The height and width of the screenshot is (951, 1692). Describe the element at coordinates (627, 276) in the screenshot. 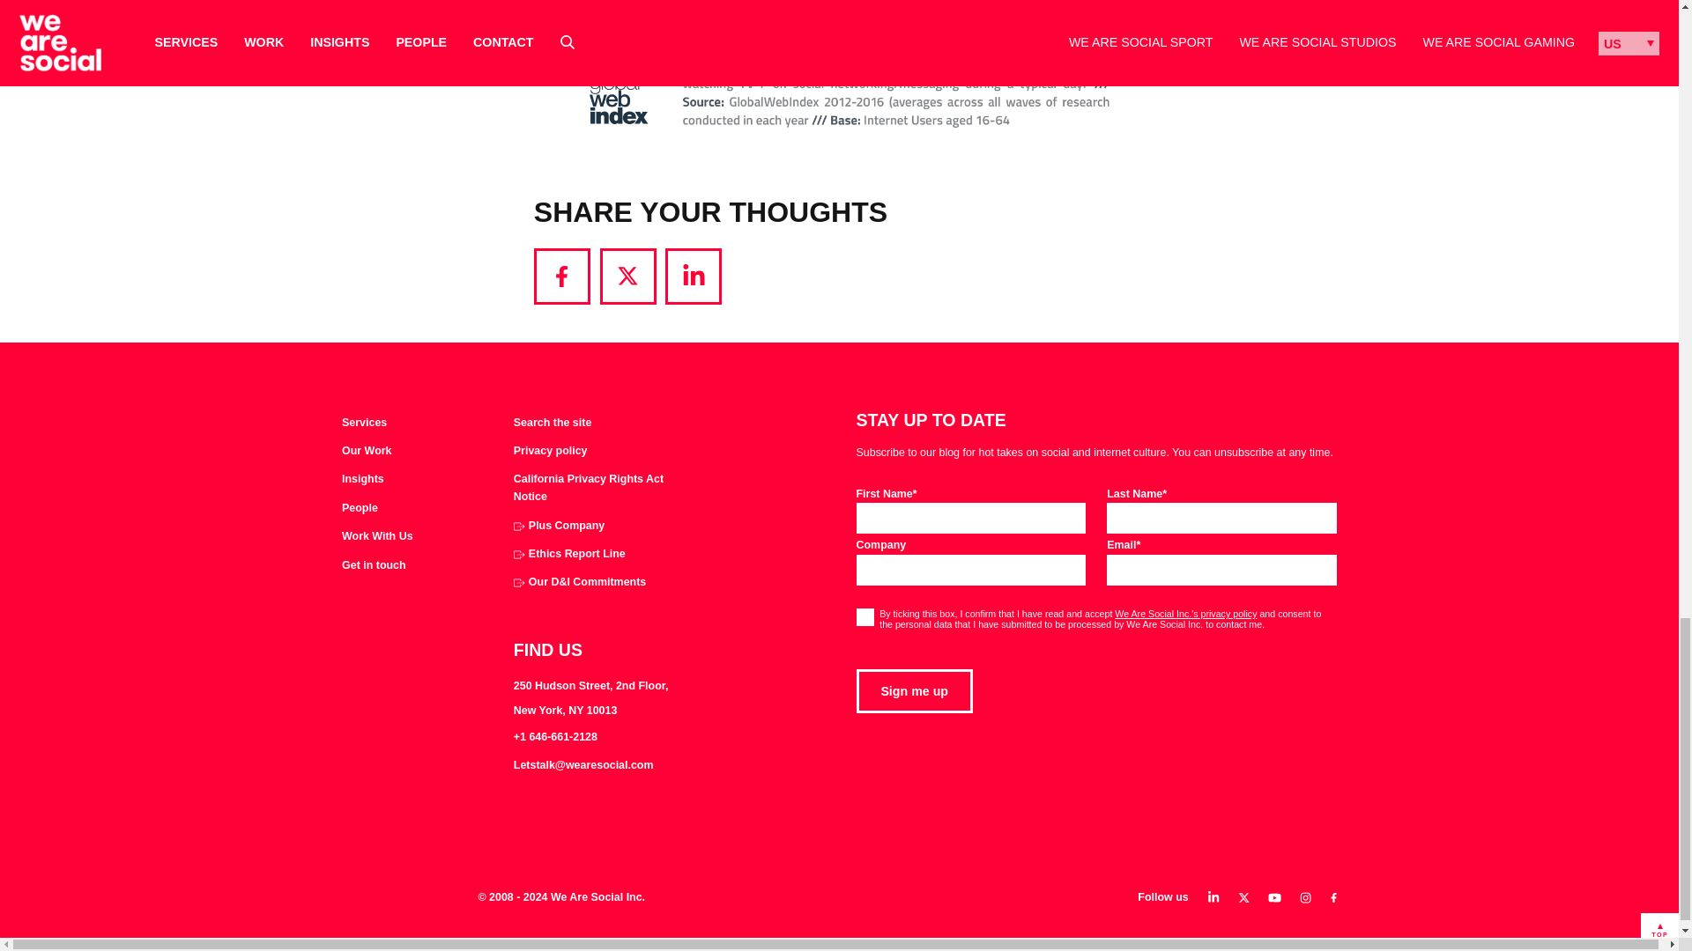

I see `Share via Twitter` at that location.